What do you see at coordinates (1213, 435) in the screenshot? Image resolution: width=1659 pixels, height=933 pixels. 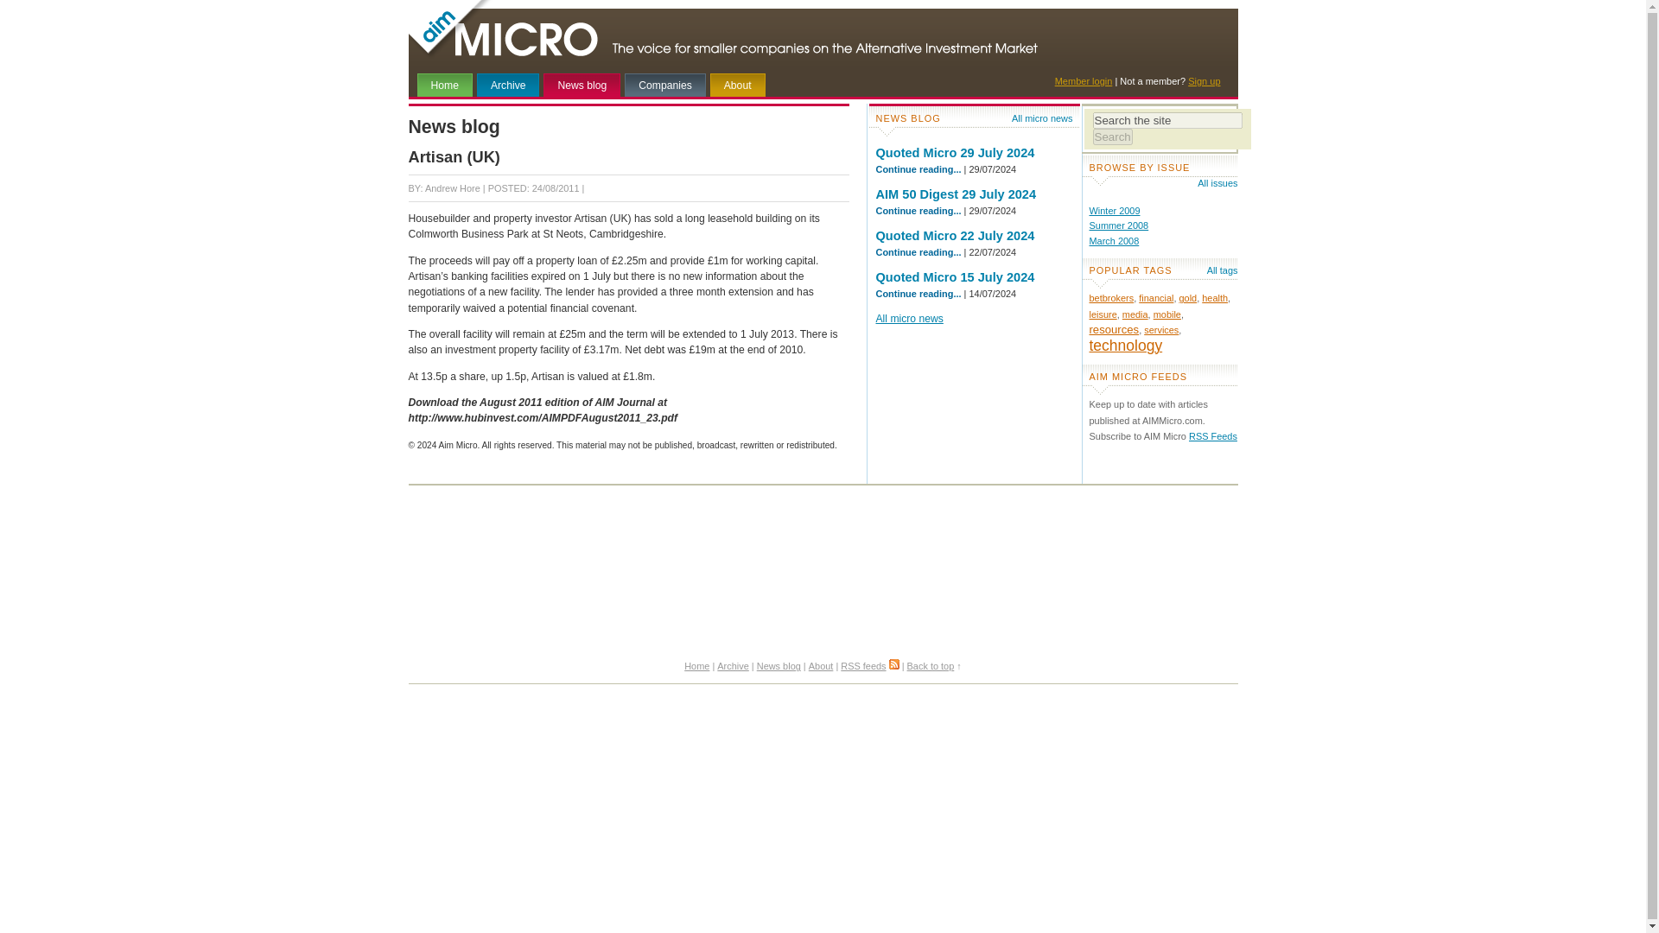 I see `Aim Bulletin feeds` at bounding box center [1213, 435].